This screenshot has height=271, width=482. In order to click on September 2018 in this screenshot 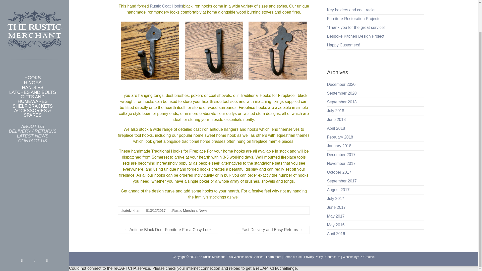, I will do `click(341, 102)`.